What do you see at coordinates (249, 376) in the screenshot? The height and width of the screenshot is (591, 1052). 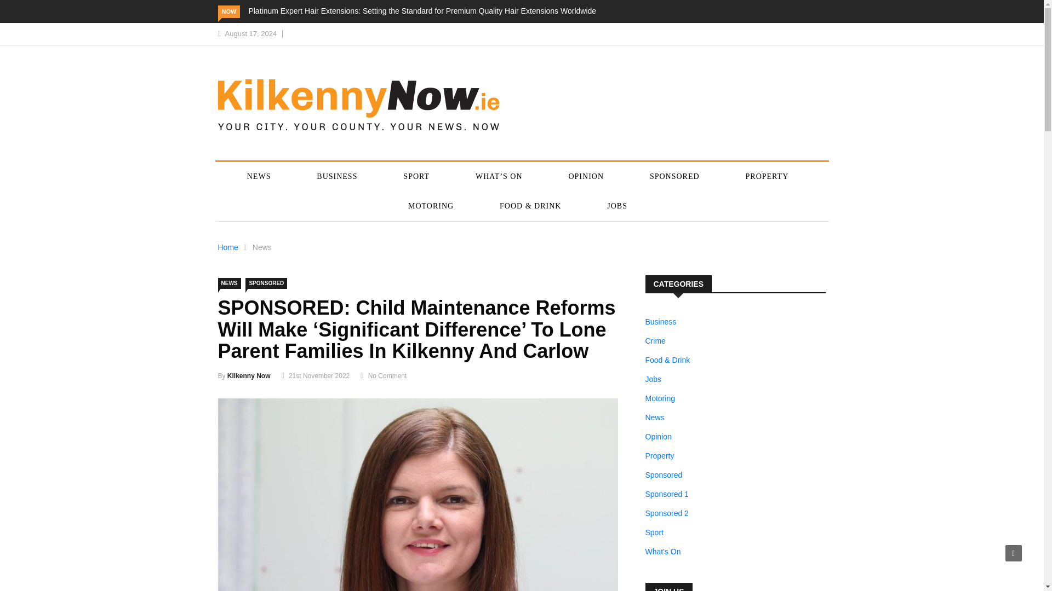 I see `Posts by Kilkenny Now` at bounding box center [249, 376].